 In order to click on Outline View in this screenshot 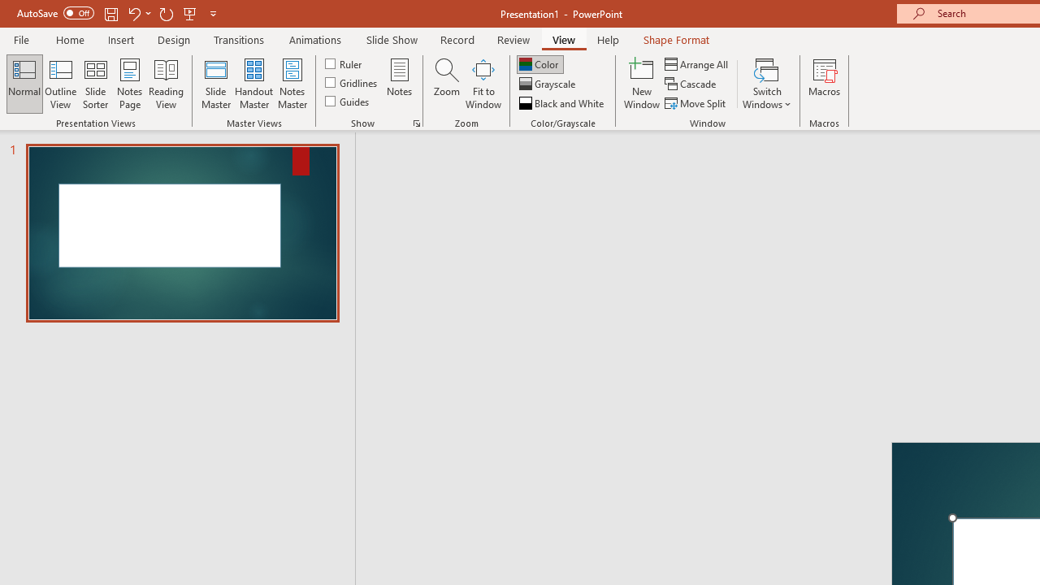, I will do `click(60, 83)`.